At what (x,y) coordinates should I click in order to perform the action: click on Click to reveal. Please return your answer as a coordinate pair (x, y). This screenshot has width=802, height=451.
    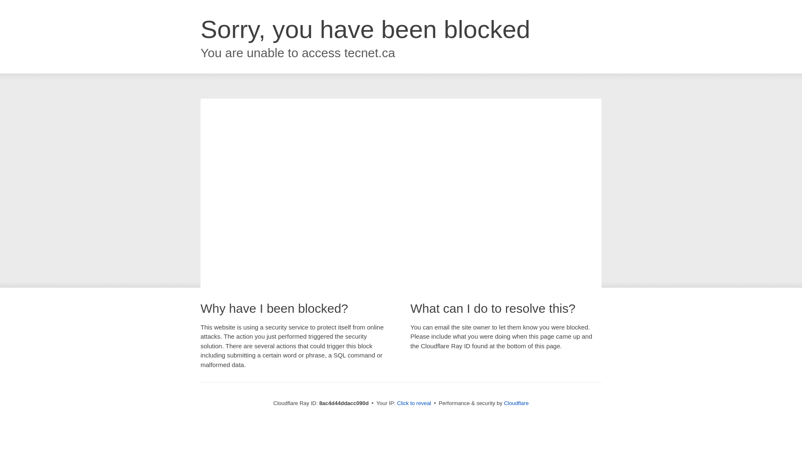
    Looking at the image, I should click on (414, 403).